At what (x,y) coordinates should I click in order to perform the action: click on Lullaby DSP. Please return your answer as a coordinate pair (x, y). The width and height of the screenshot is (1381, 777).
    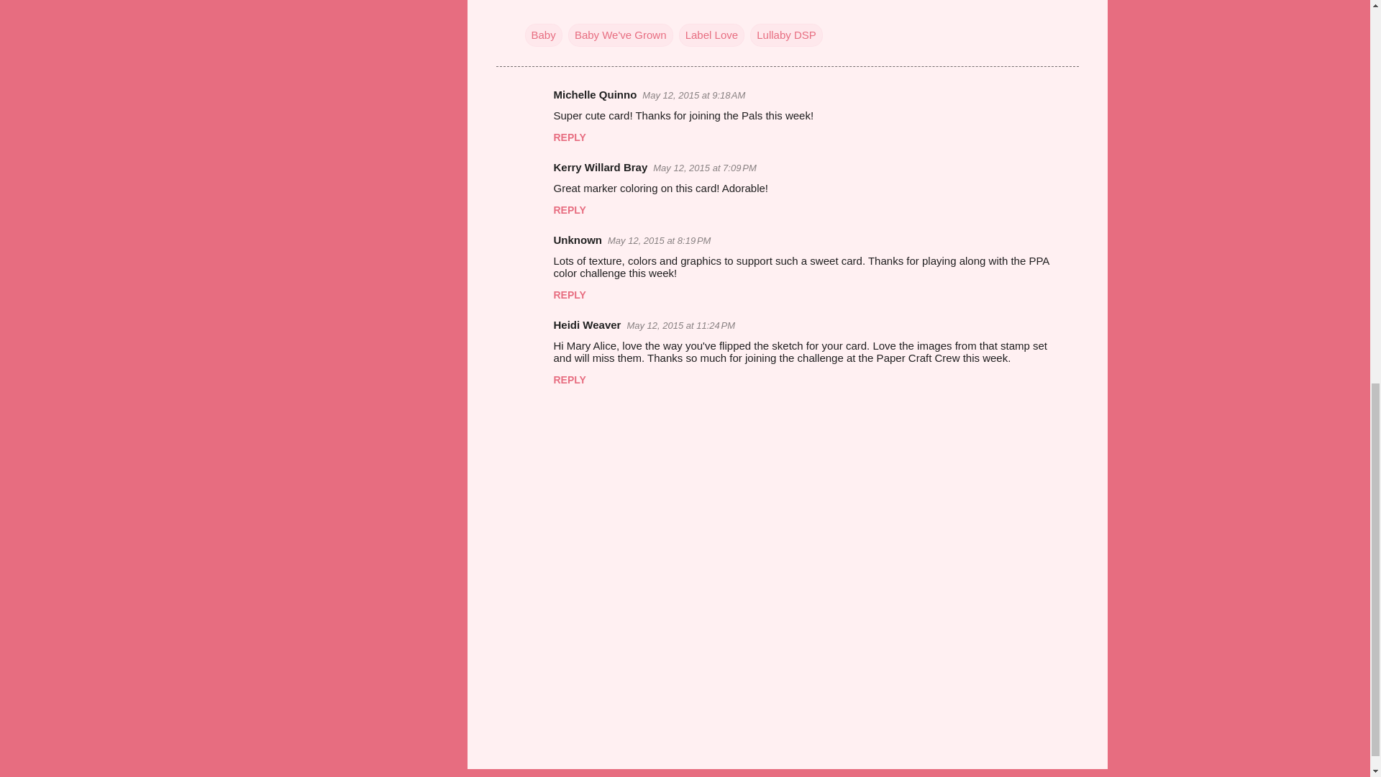
    Looking at the image, I should click on (786, 35).